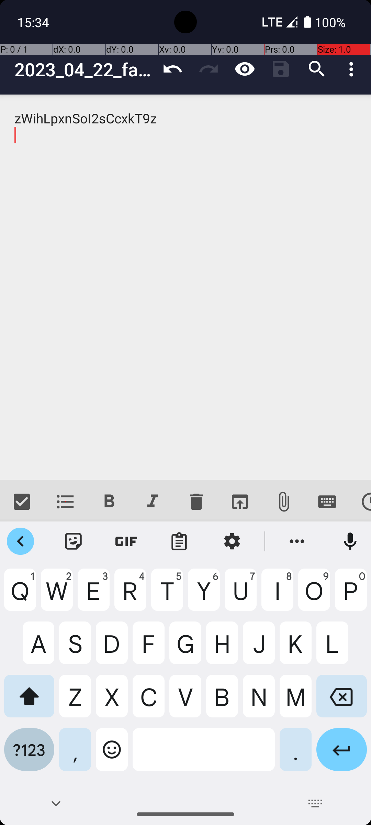 This screenshot has height=825, width=371. I want to click on zWihLpxnSoI2sCcxkT9z
- , so click(185, 287).